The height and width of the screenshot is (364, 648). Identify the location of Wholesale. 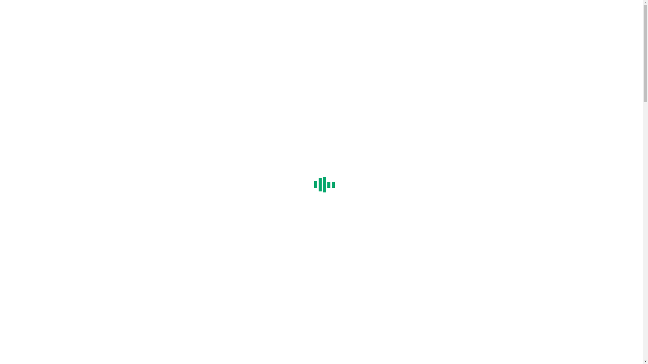
(28, 251).